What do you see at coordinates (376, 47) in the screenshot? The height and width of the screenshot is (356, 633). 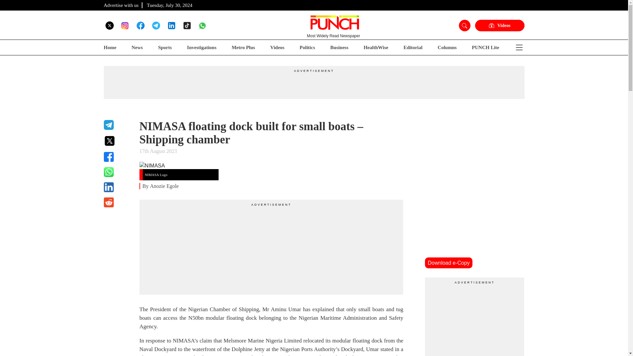 I see `HealthWise` at bounding box center [376, 47].